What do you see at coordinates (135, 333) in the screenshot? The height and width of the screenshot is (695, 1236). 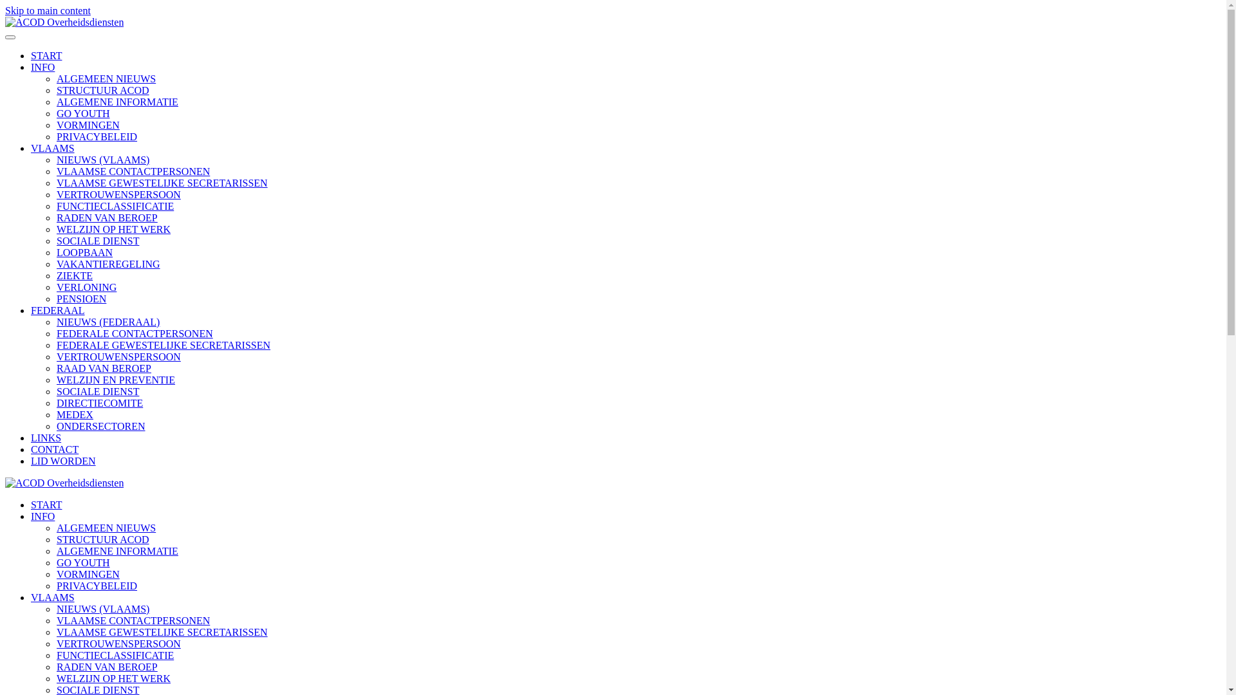 I see `FEDERALE CONTACTPERSONEN` at bounding box center [135, 333].